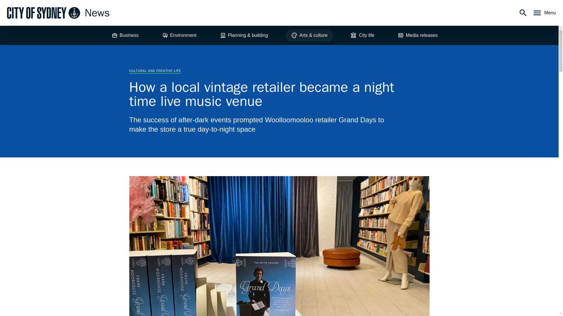 This screenshot has width=563, height=316. What do you see at coordinates (179, 35) in the screenshot?
I see `Environment` at bounding box center [179, 35].